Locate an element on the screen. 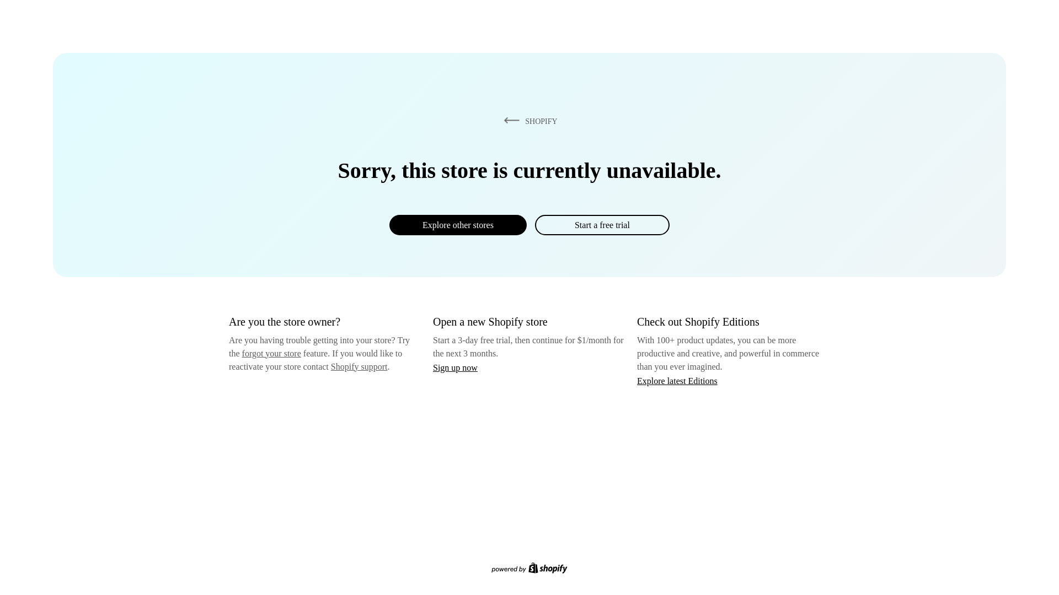  Explore latest Editions is located at coordinates (677, 380).